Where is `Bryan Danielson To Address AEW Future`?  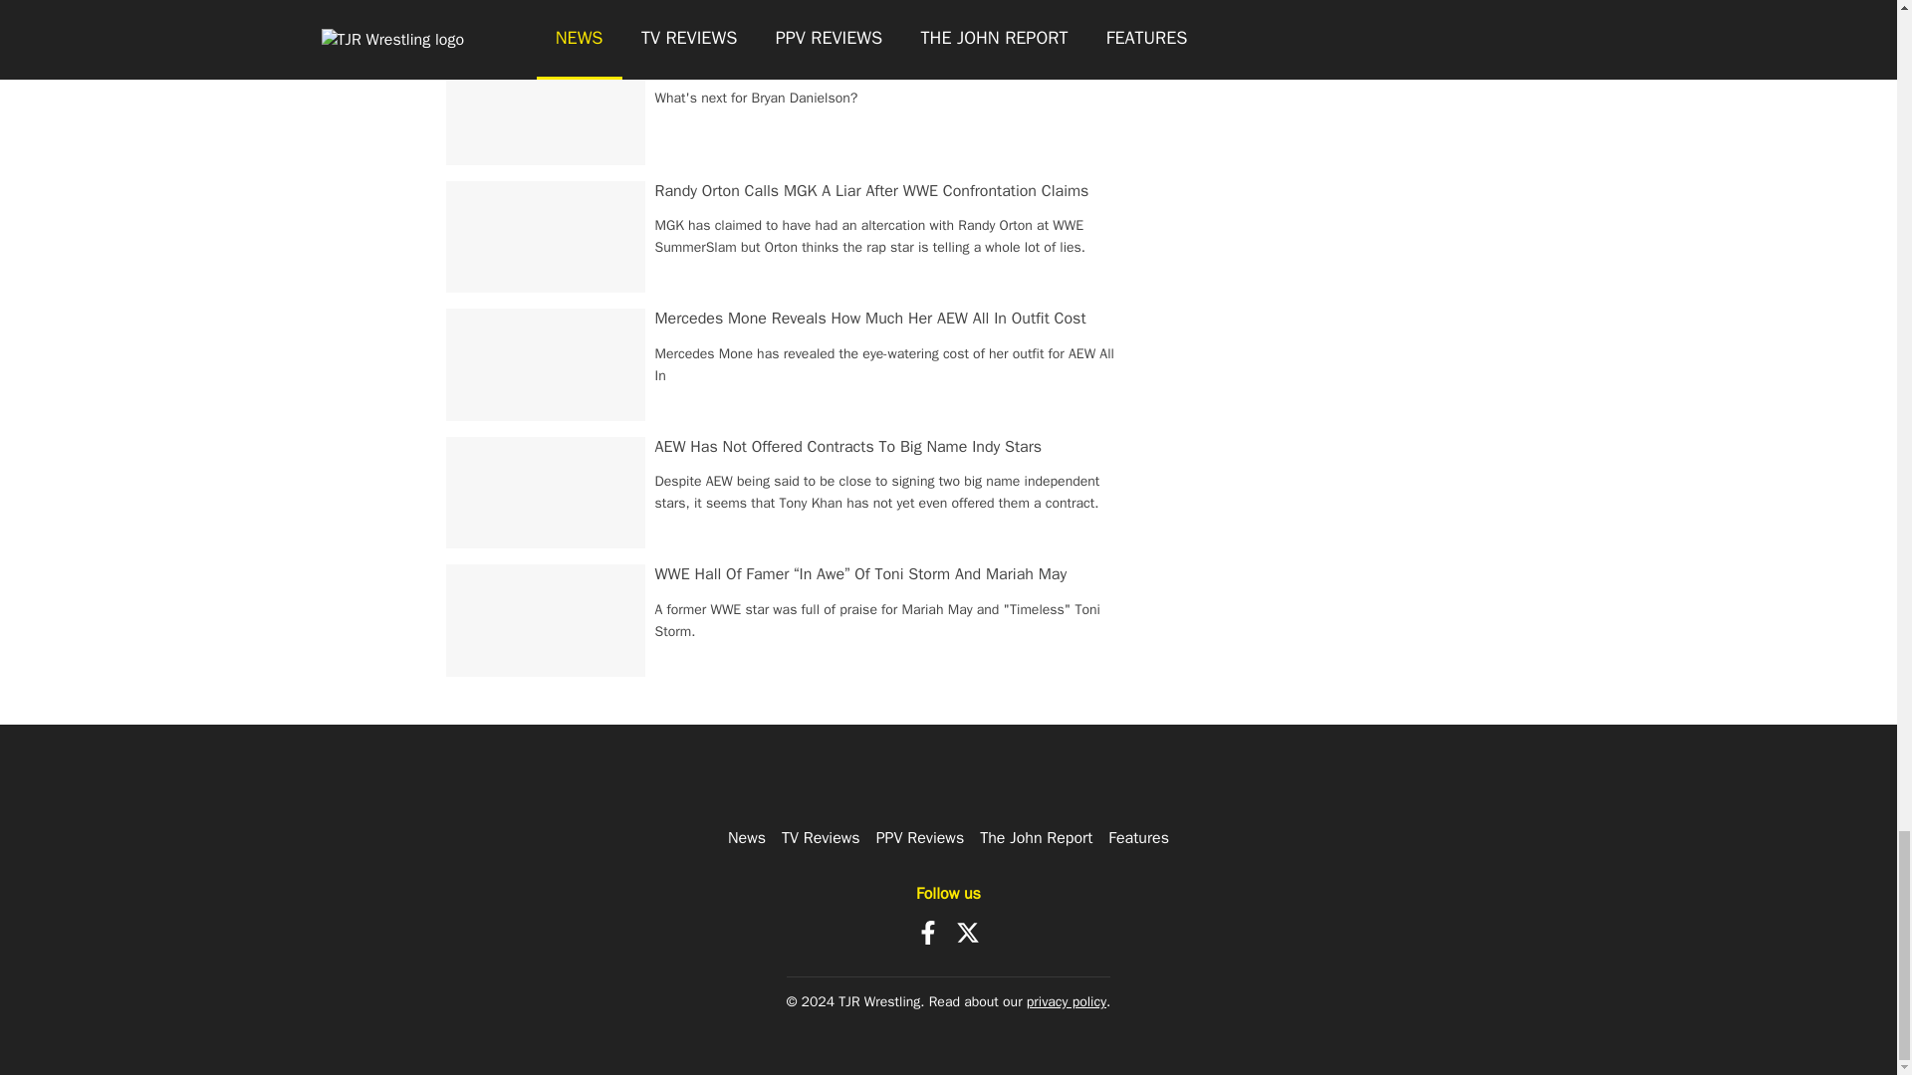 Bryan Danielson To Address AEW Future is located at coordinates (795, 62).